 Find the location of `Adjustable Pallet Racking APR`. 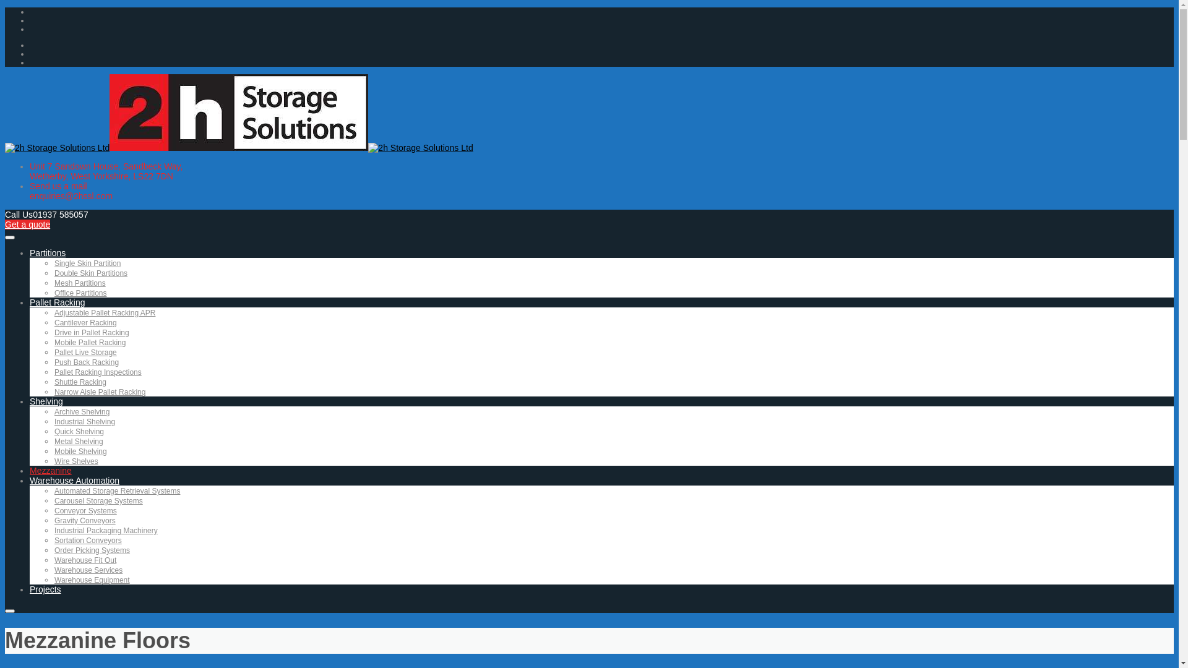

Adjustable Pallet Racking APR is located at coordinates (105, 313).